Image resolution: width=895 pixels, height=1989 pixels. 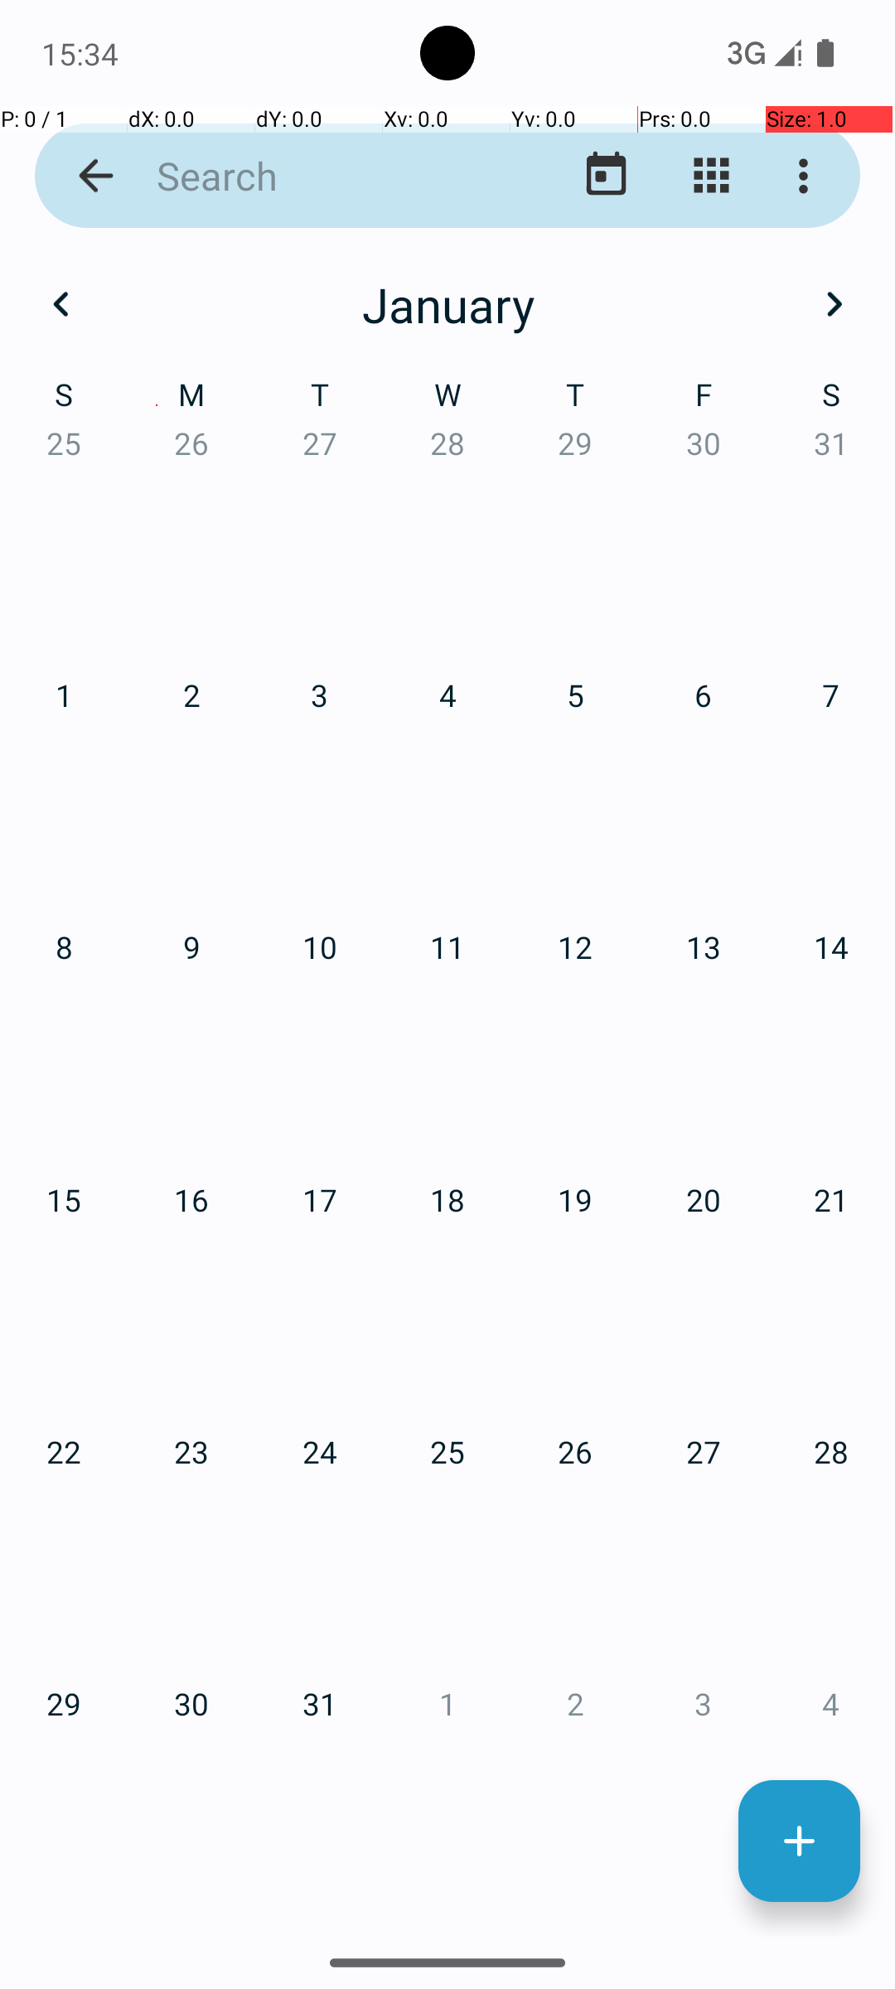 I want to click on MARCH, so click(x=738, y=406).